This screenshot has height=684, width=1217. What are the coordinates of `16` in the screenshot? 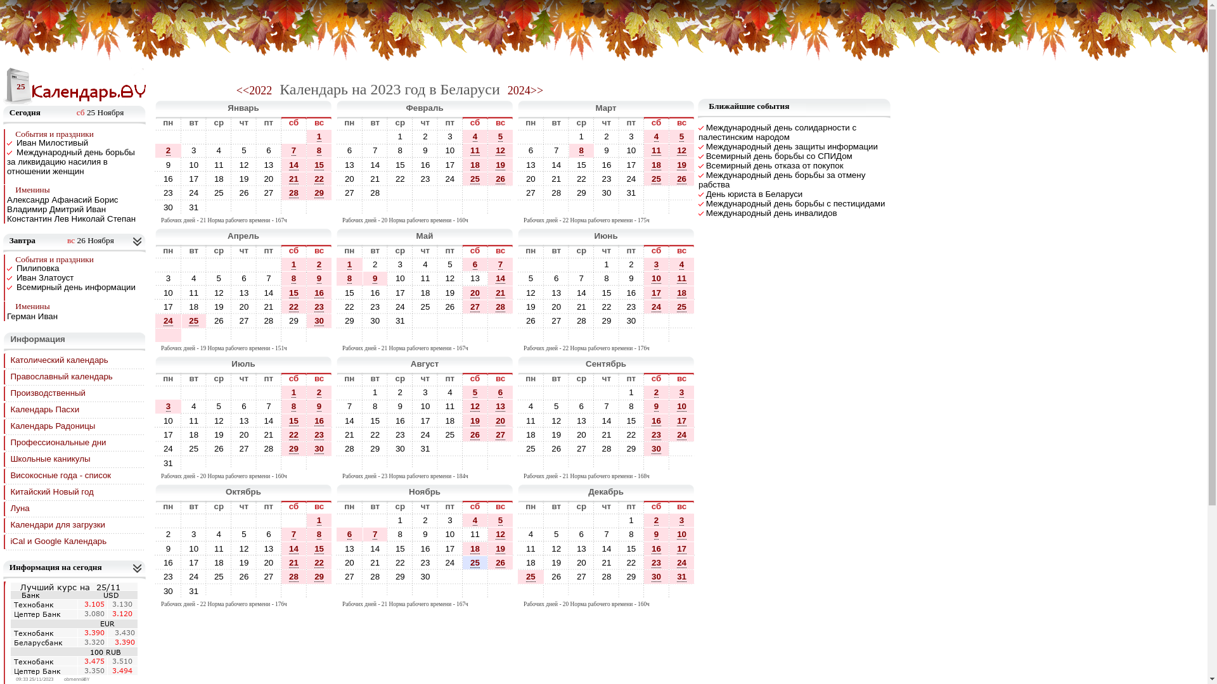 It's located at (657, 549).